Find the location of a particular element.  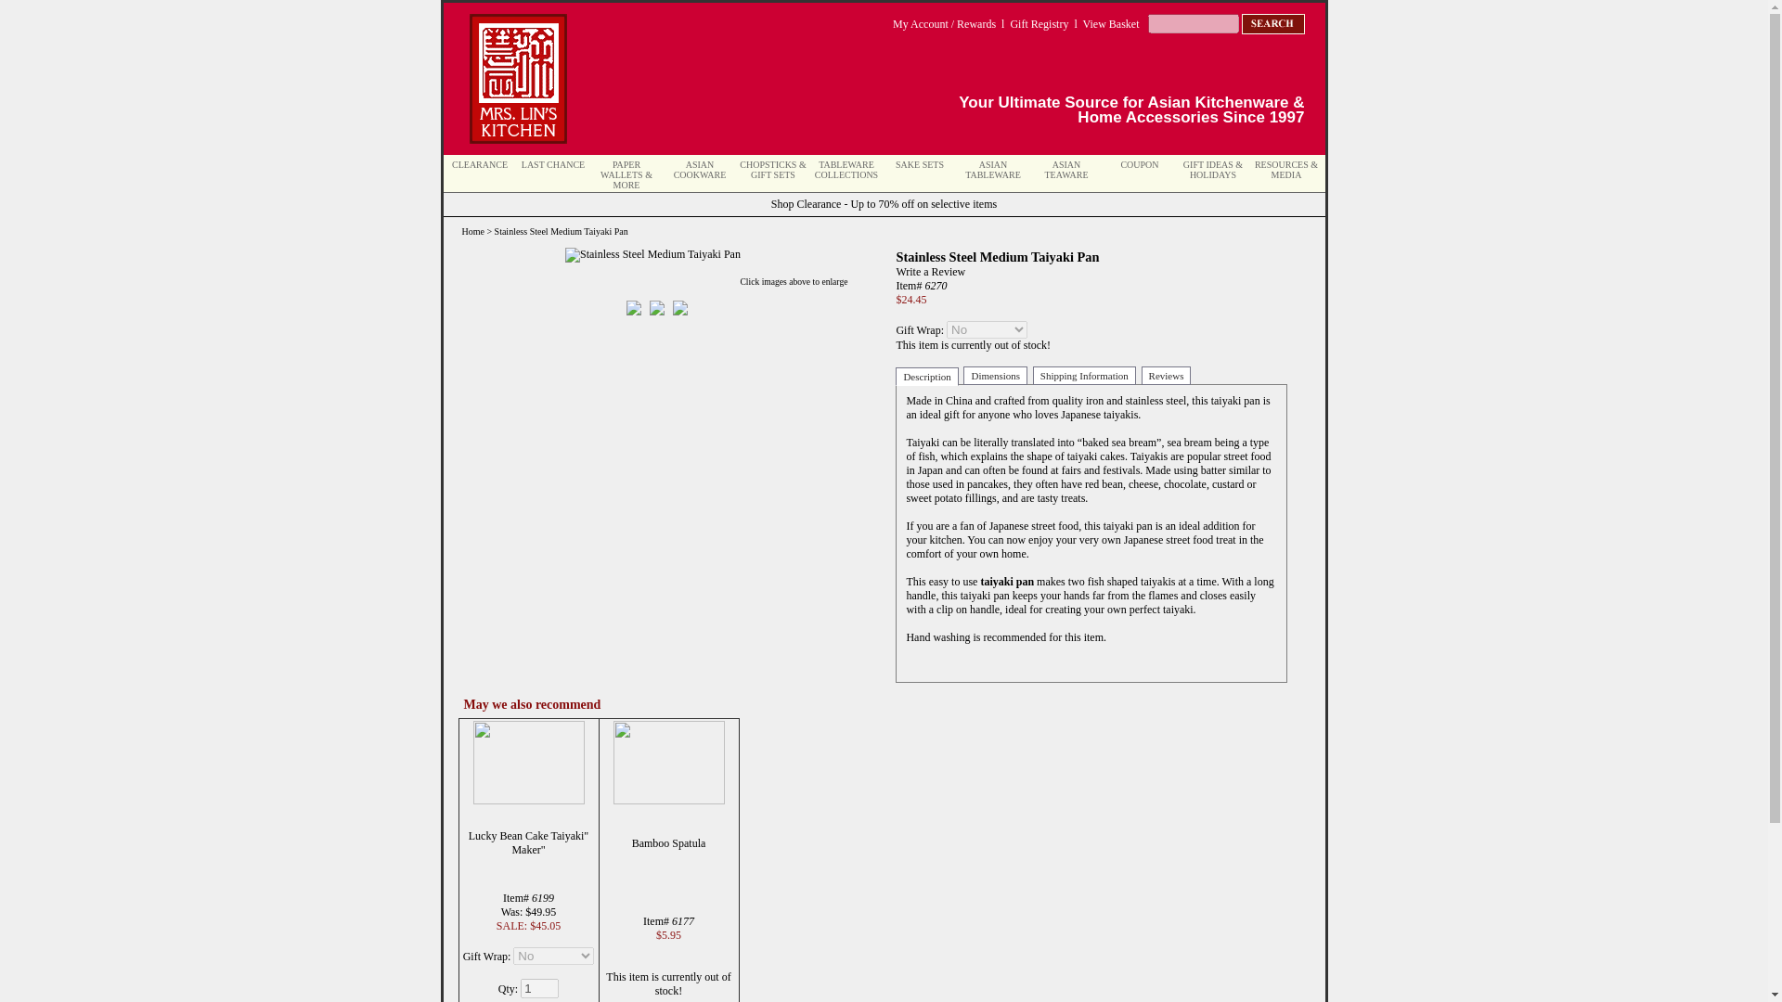

Last Chance is located at coordinates (553, 163).